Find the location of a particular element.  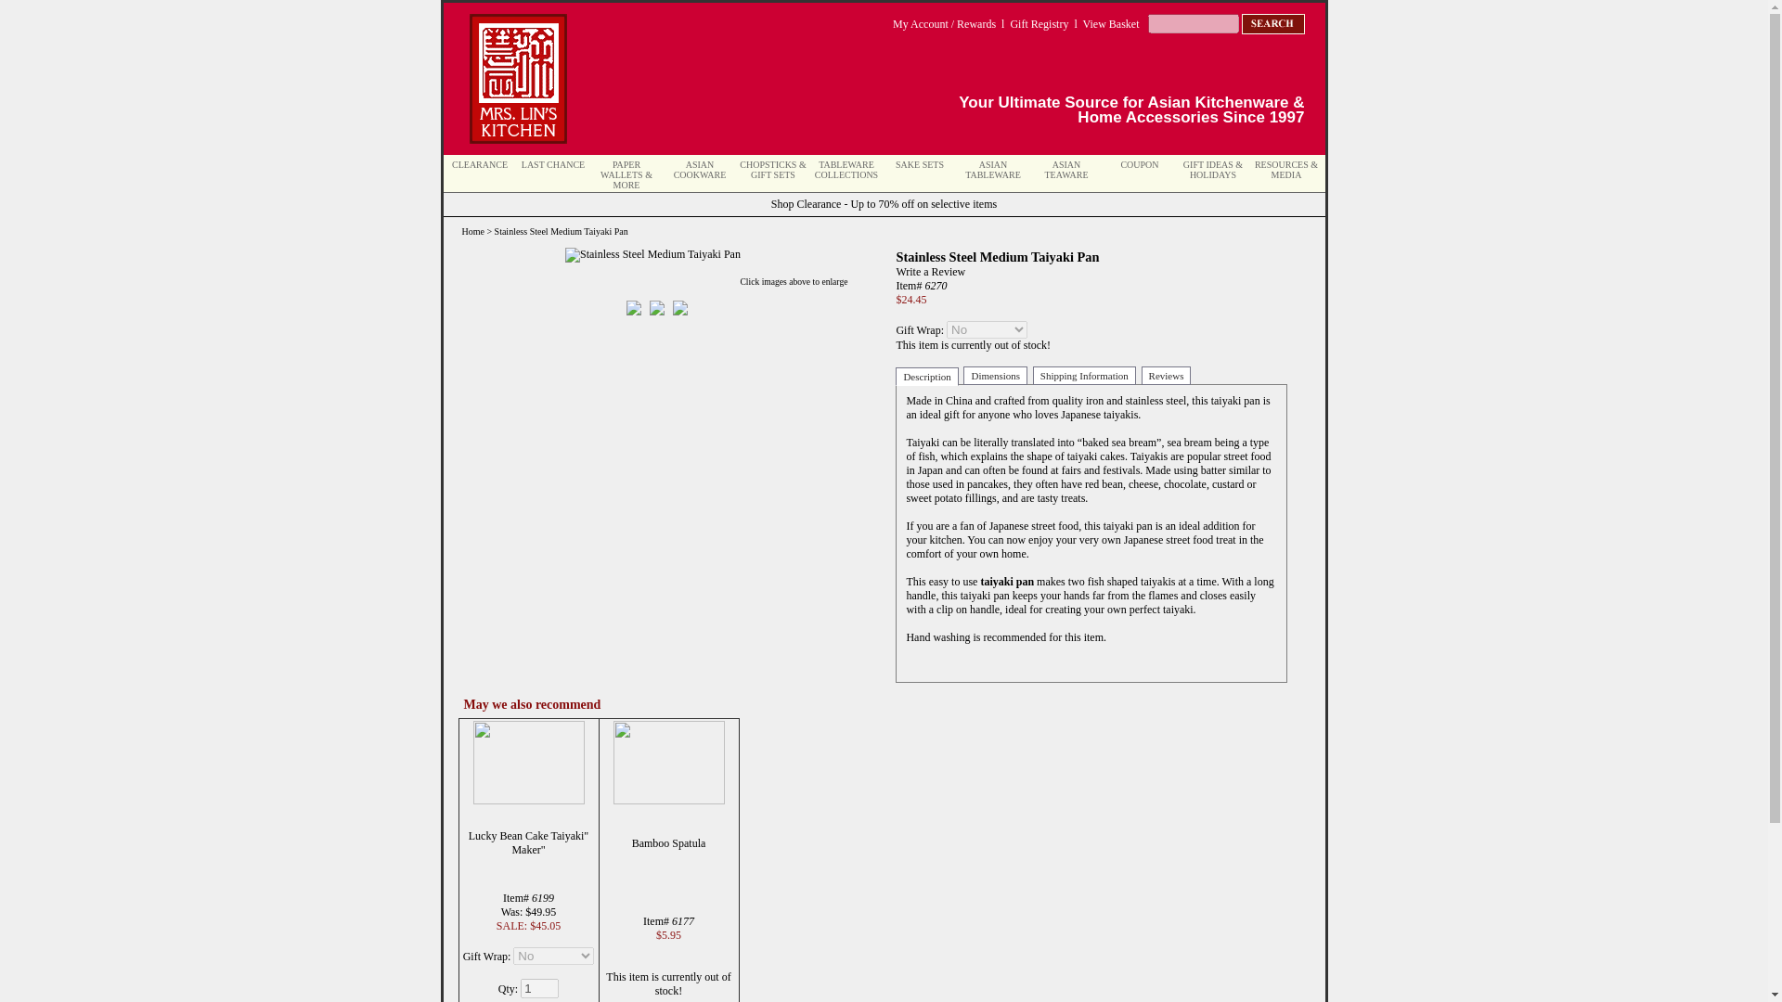

Last Chance is located at coordinates (553, 163).